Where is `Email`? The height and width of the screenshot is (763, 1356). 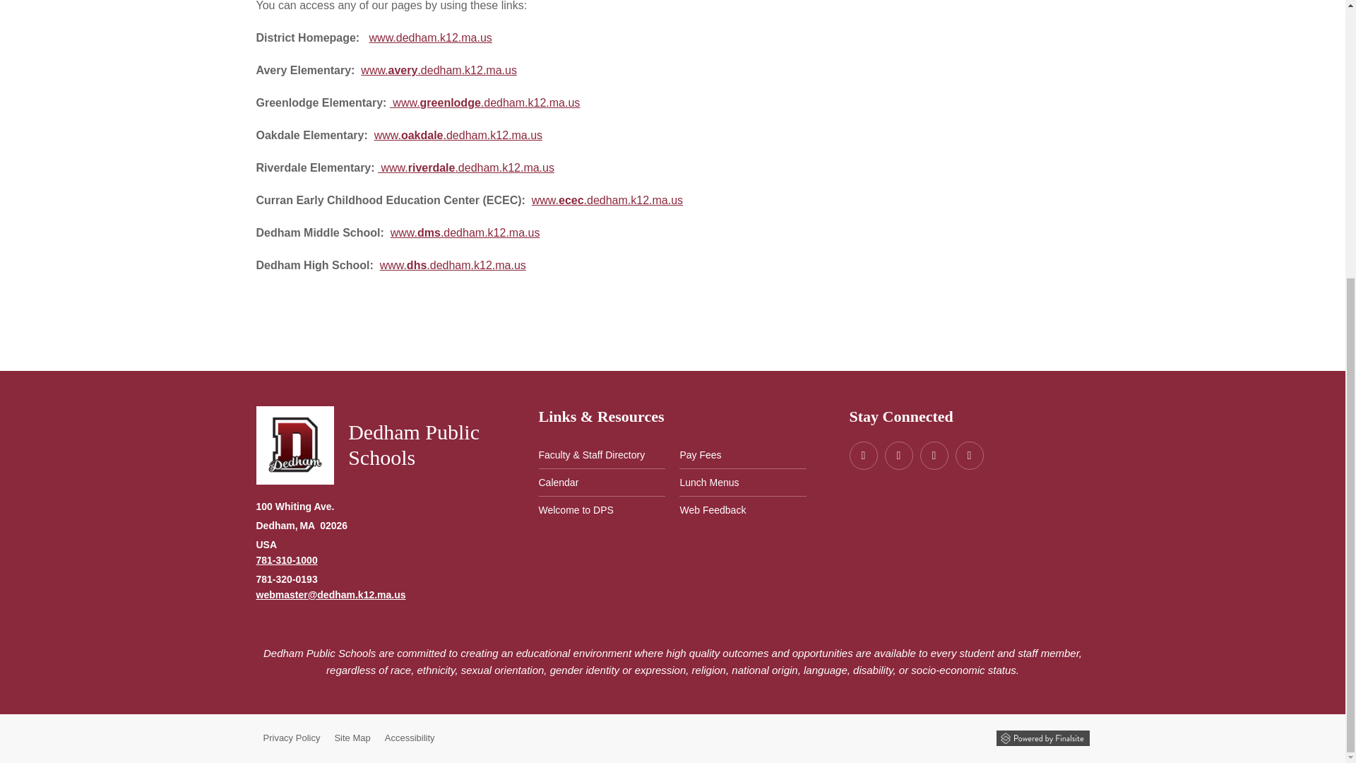 Email is located at coordinates (331, 594).